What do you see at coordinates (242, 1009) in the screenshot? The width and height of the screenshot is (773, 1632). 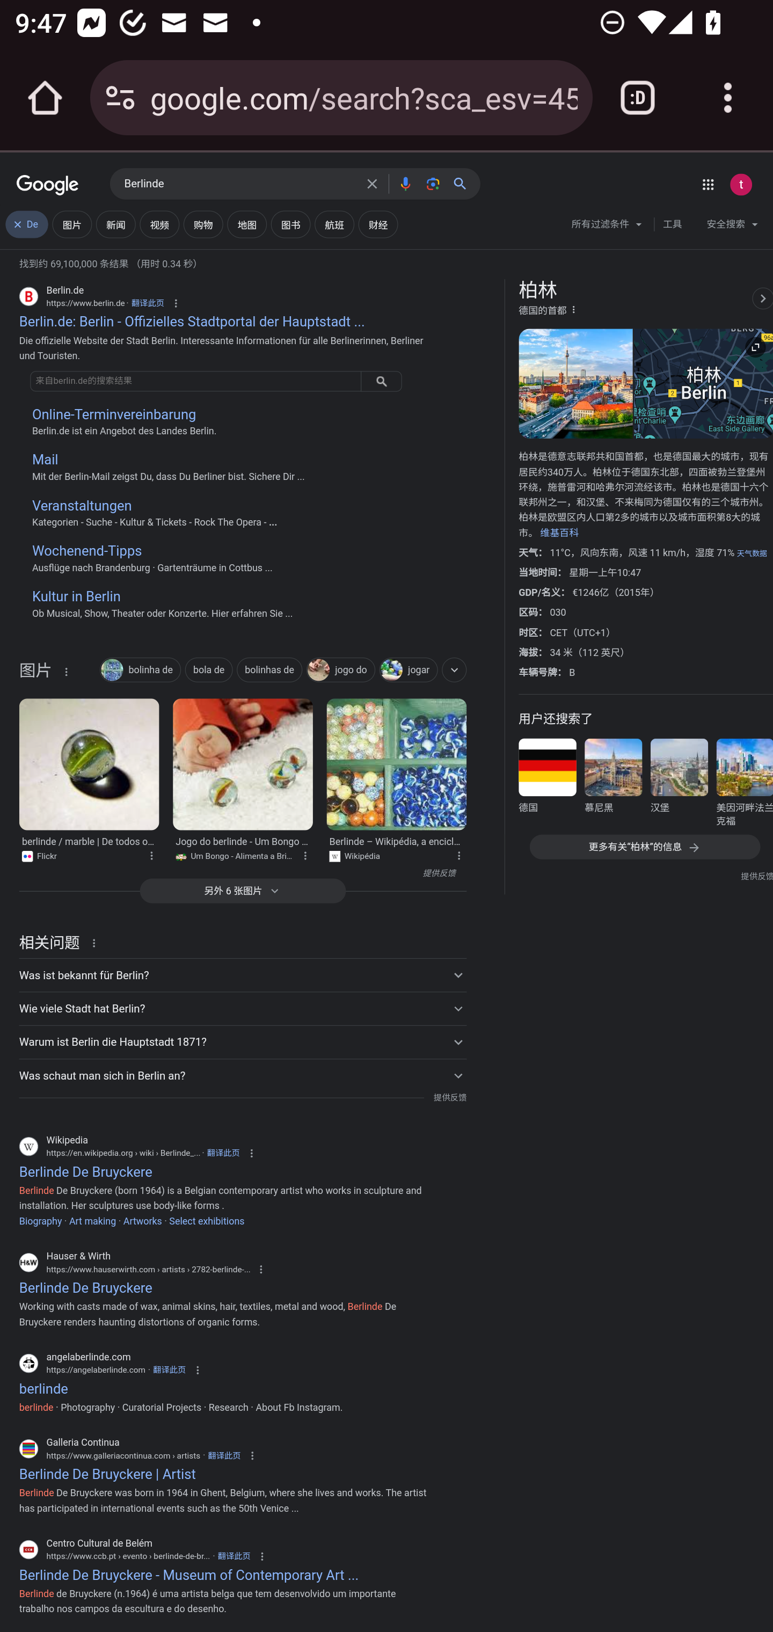 I see `Wie viele Stadt hat Berlin?` at bounding box center [242, 1009].